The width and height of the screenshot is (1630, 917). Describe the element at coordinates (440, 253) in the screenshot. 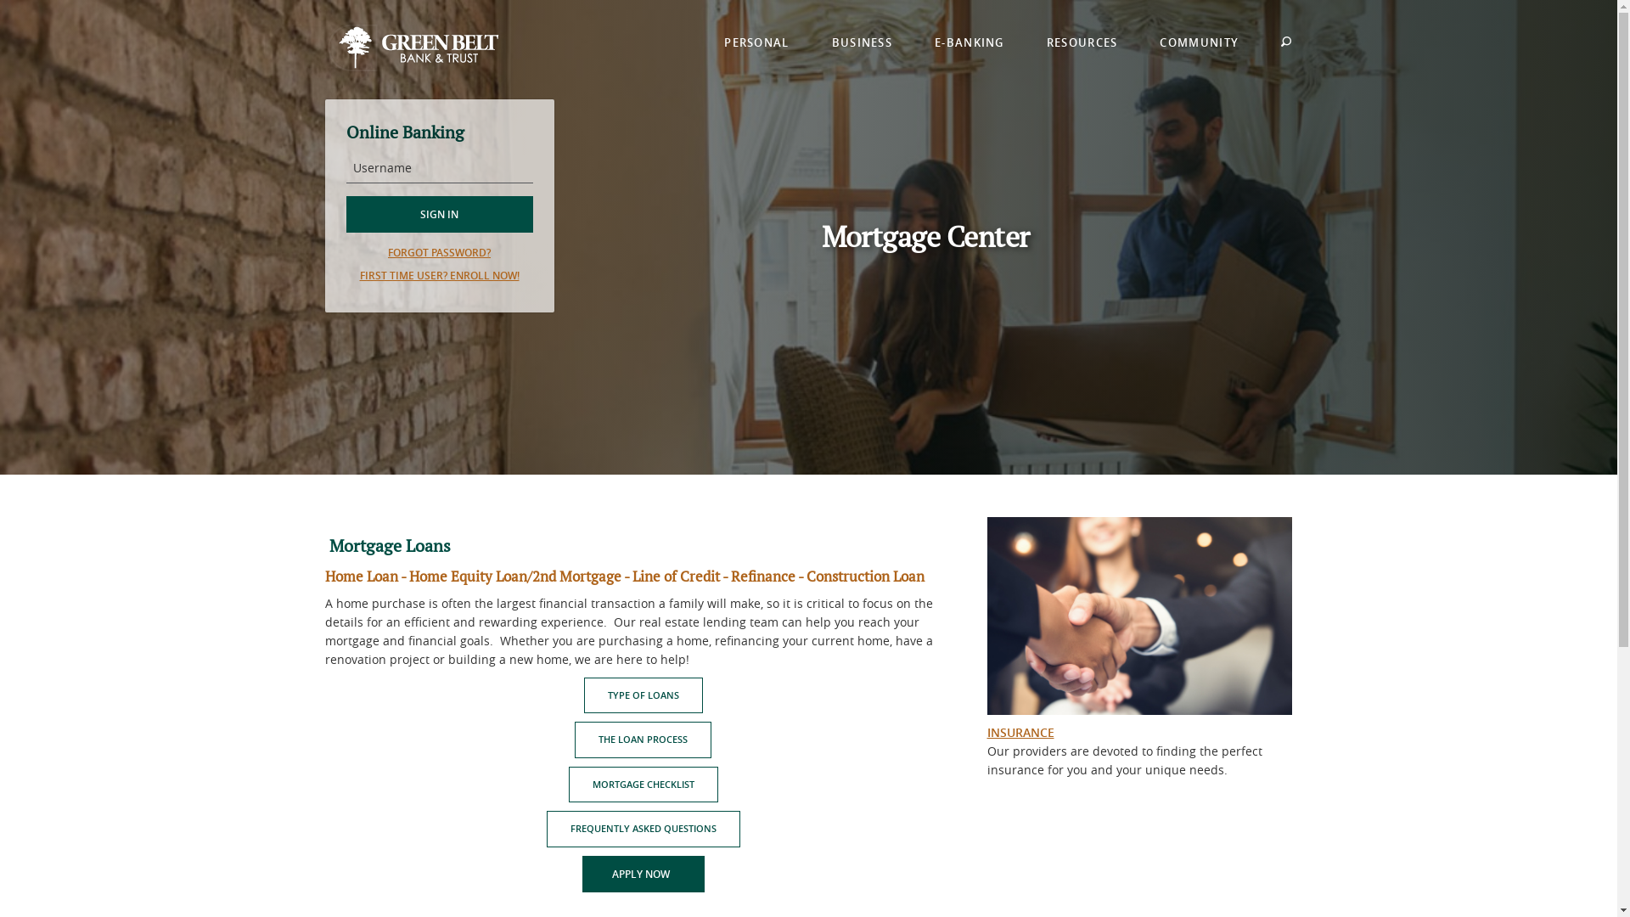

I see `FORGOT PASSWORD?
(OPENS IN A NEW WINDOW)` at that location.